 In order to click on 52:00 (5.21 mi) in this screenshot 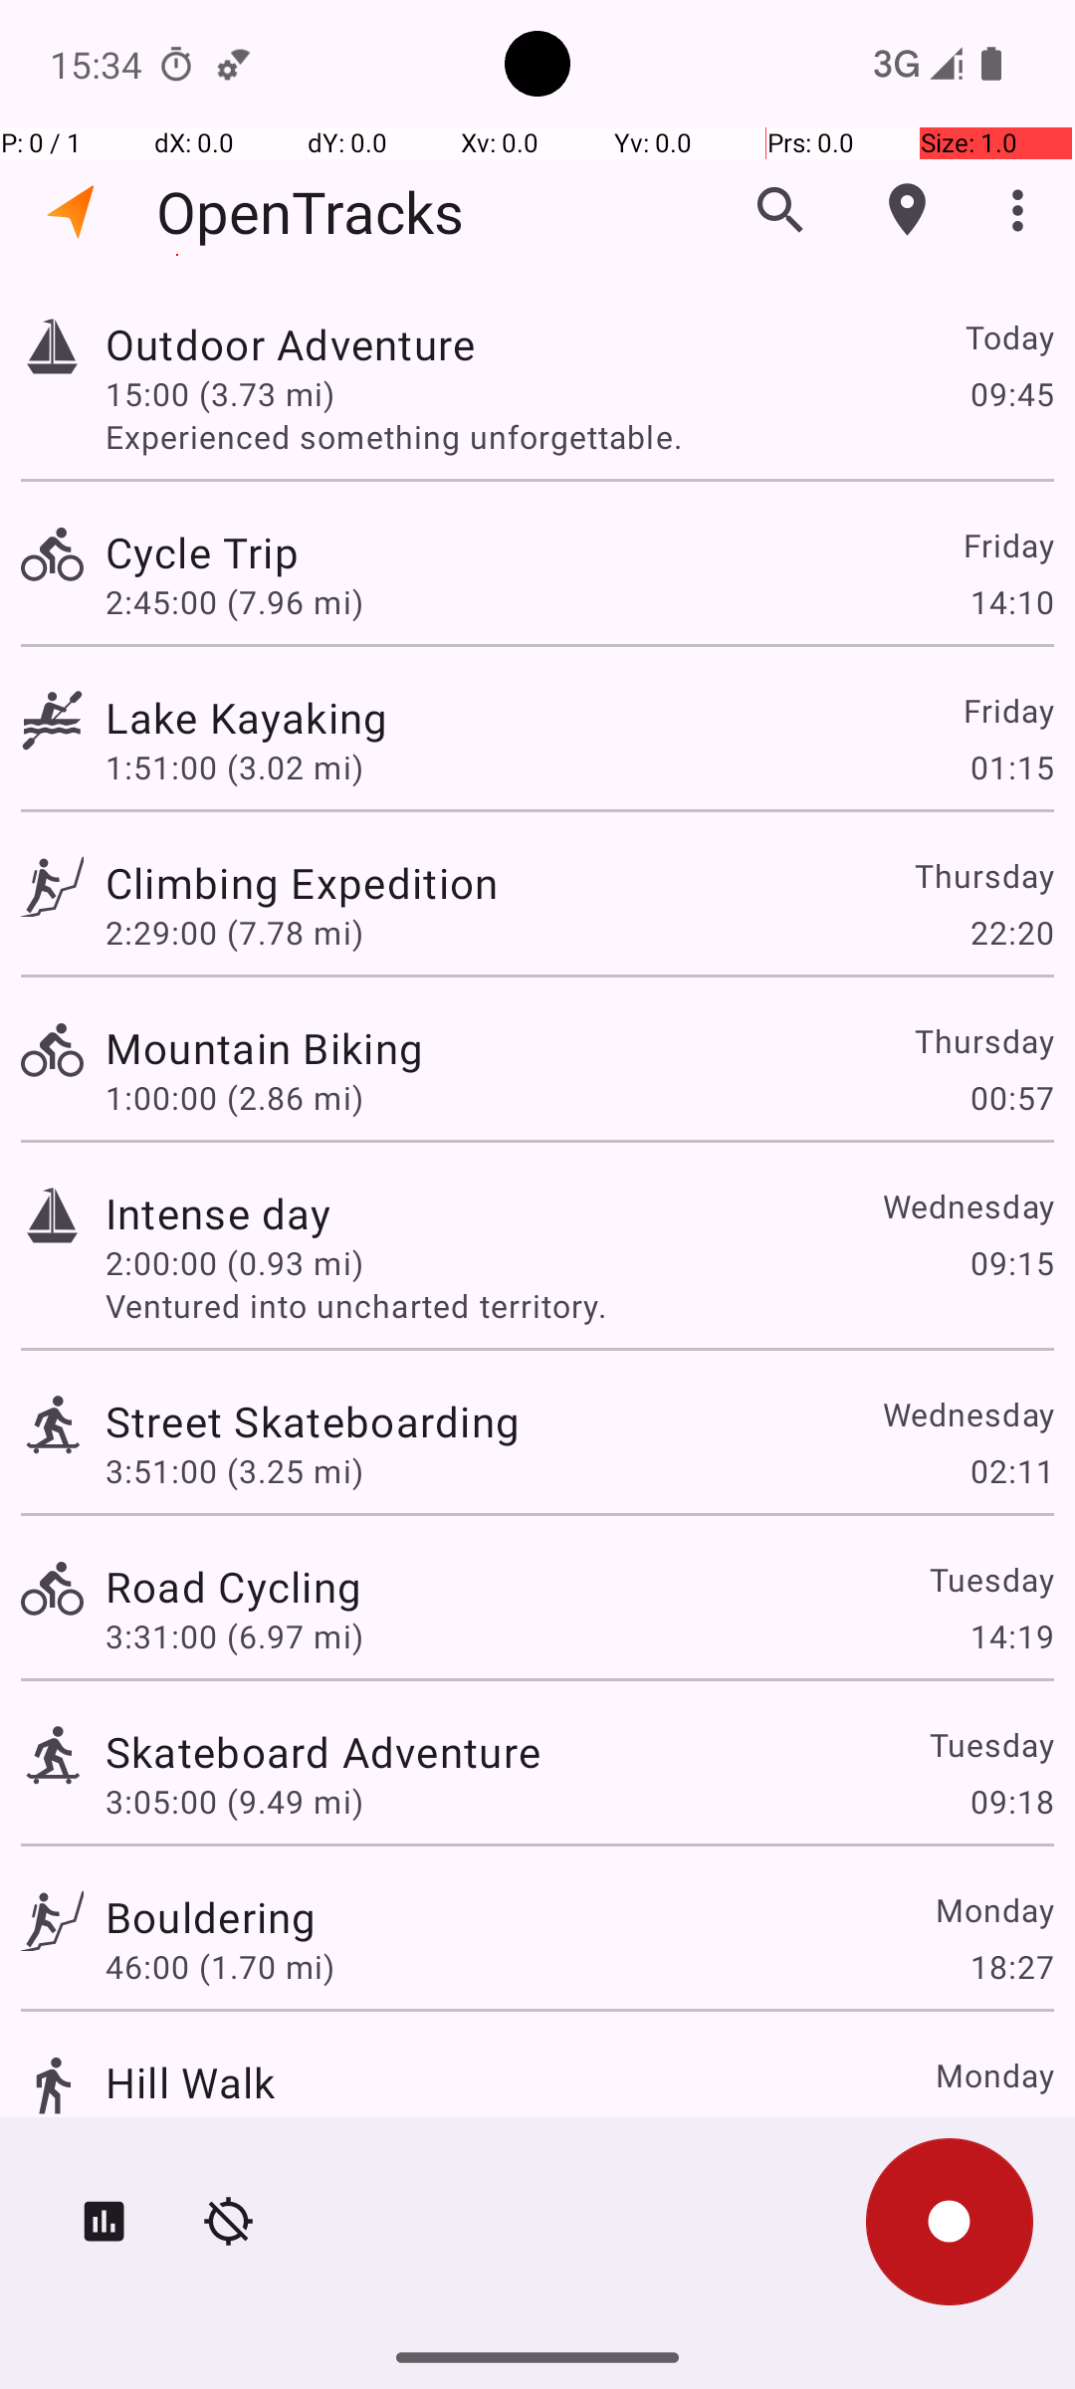, I will do `click(220, 2132)`.